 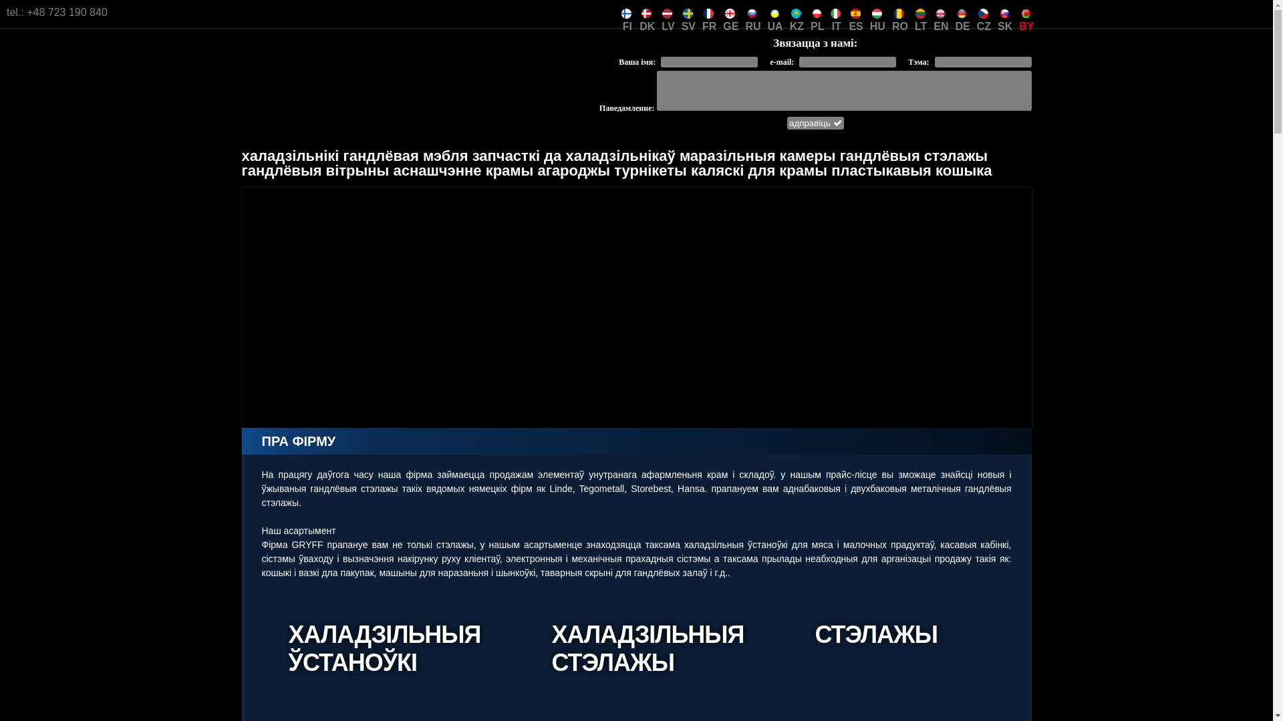 What do you see at coordinates (668, 13) in the screenshot?
I see `LV` at bounding box center [668, 13].